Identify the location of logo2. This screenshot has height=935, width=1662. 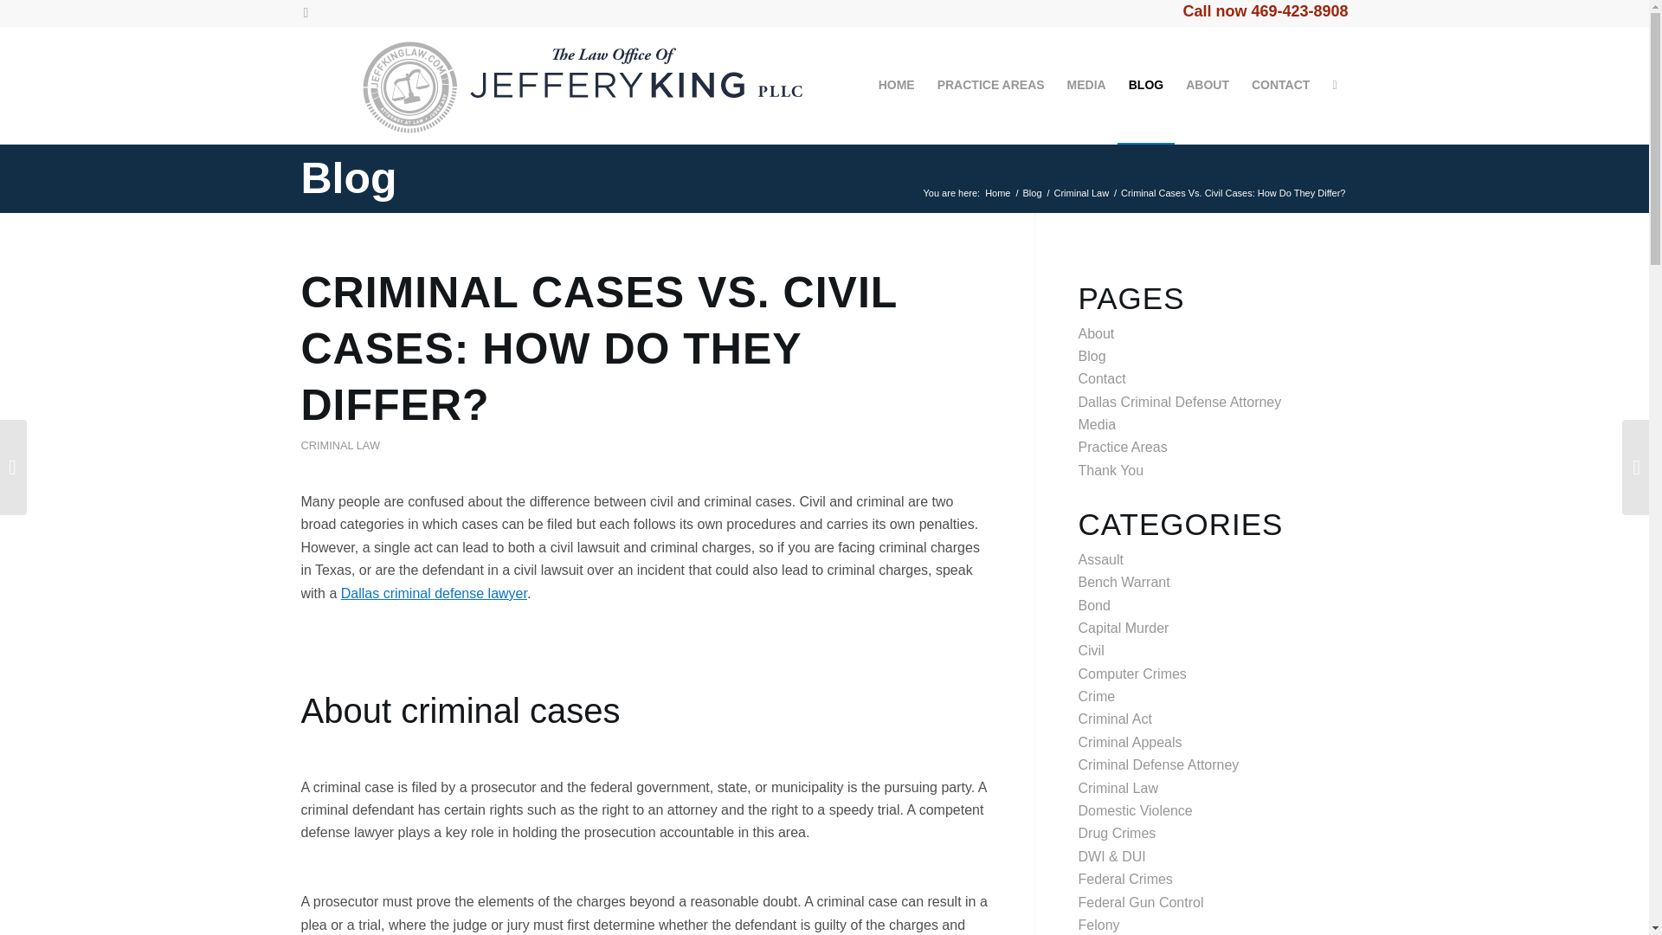
(555, 85).